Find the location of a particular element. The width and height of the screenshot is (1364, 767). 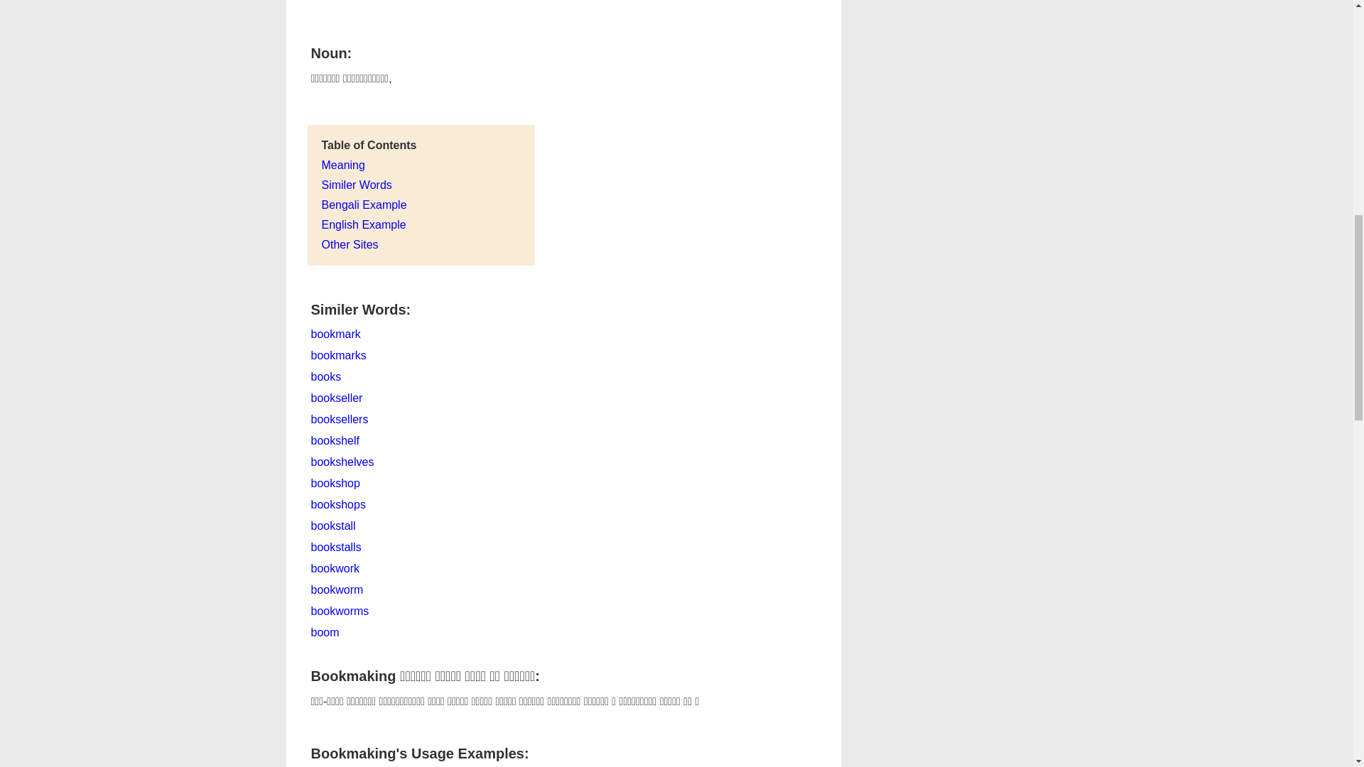

booksellers is located at coordinates (340, 419).